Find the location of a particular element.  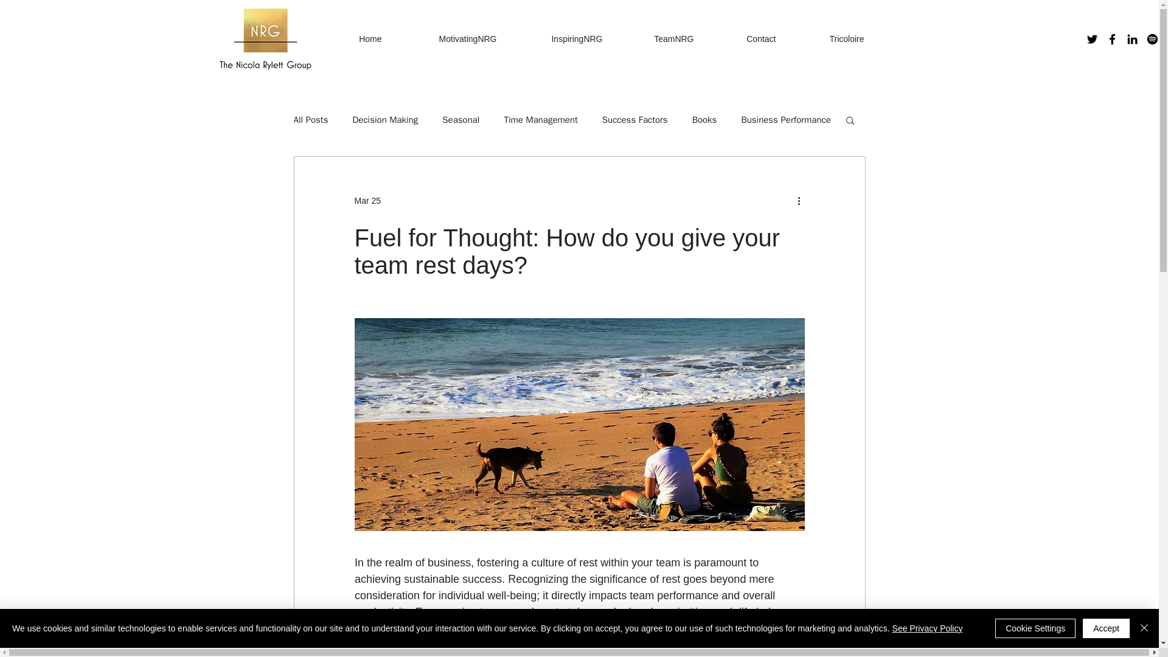

Contact is located at coordinates (740, 38).